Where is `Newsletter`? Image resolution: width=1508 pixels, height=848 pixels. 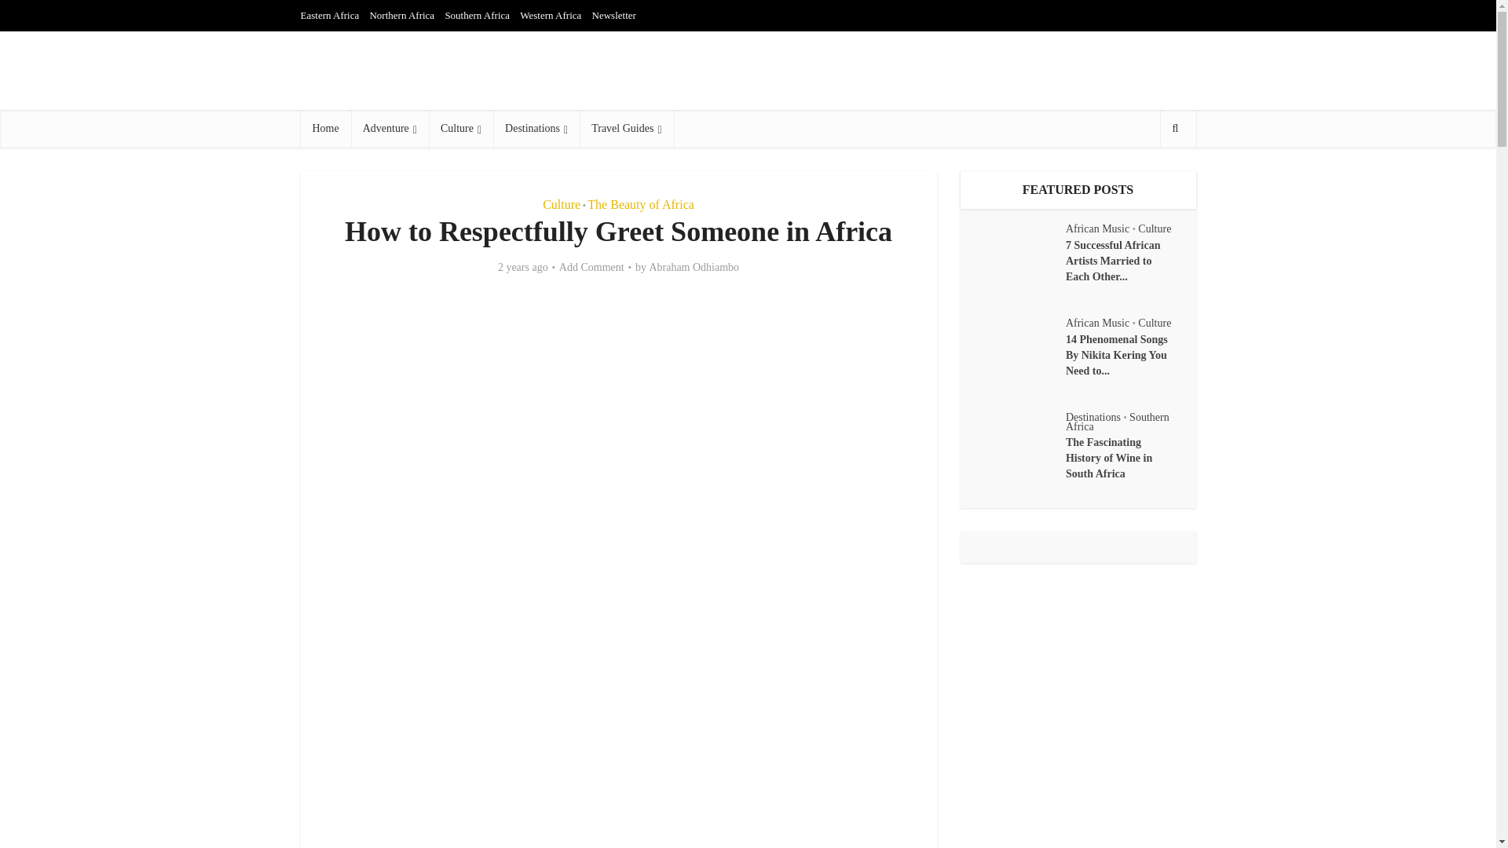
Newsletter is located at coordinates (614, 15).